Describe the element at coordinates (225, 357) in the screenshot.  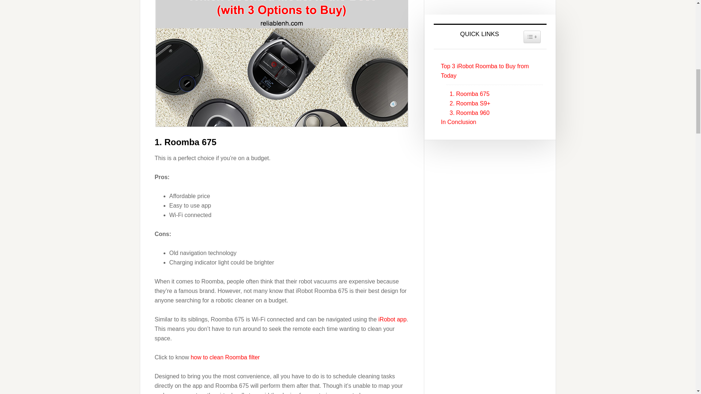
I see `how to clean Roomba filter` at that location.